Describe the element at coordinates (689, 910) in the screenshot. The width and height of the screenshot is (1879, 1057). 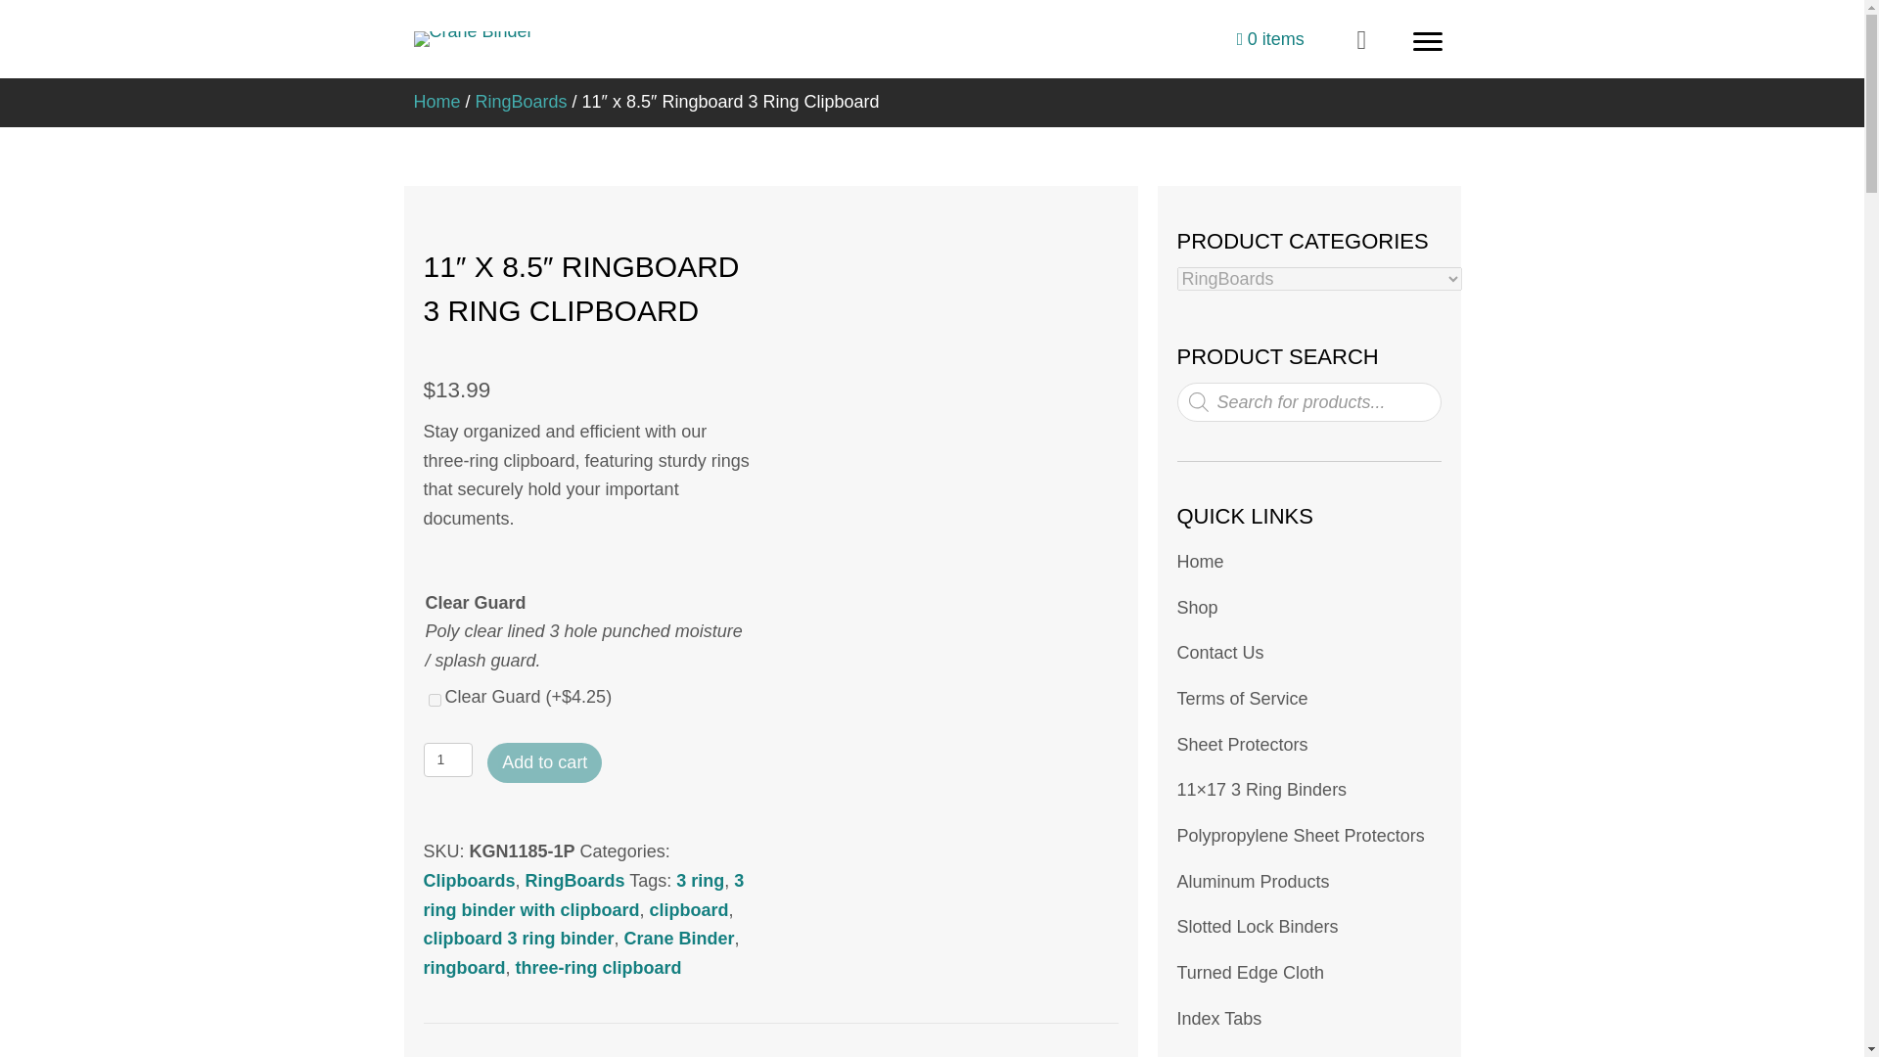
I see `clipboard` at that location.